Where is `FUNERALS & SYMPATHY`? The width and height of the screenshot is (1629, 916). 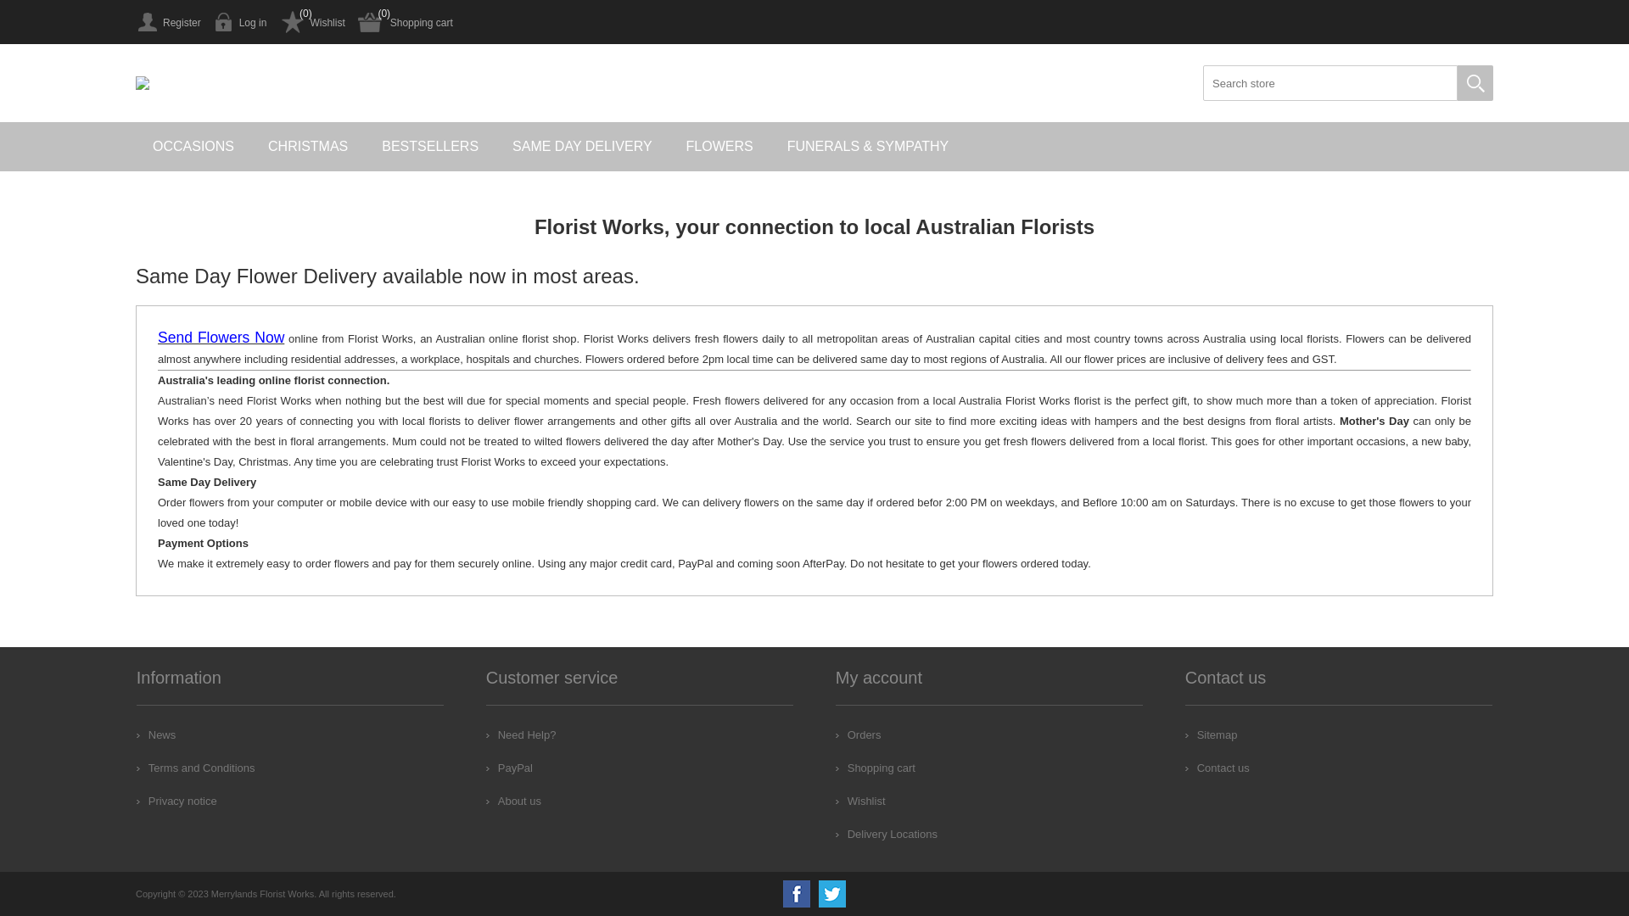 FUNERALS & SYMPATHY is located at coordinates (869, 147).